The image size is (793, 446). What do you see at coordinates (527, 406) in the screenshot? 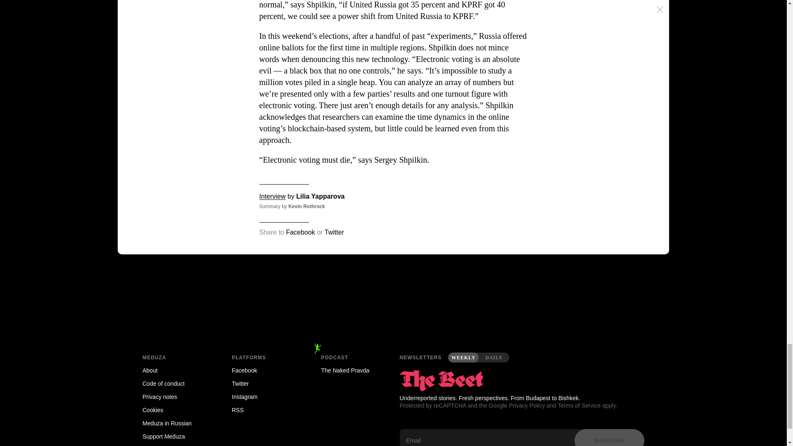
I see `Privacy Policy` at bounding box center [527, 406].